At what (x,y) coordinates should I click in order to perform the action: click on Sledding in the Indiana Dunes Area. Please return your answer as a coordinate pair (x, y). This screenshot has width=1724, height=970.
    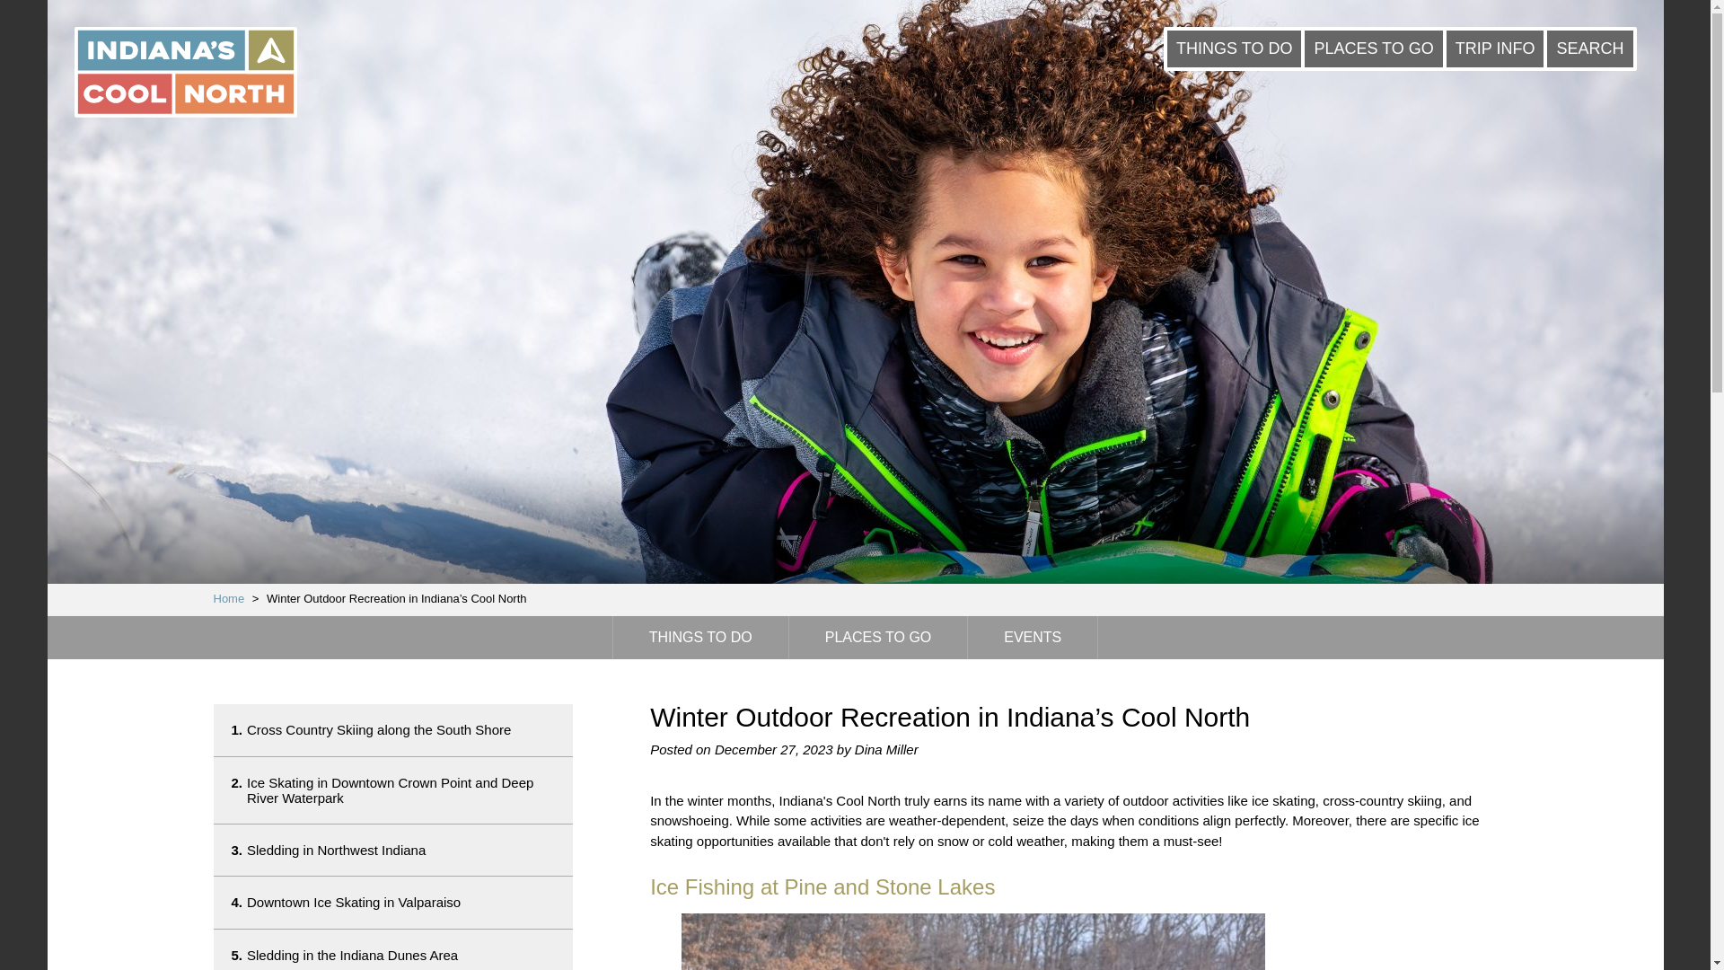
    Looking at the image, I should click on (393, 949).